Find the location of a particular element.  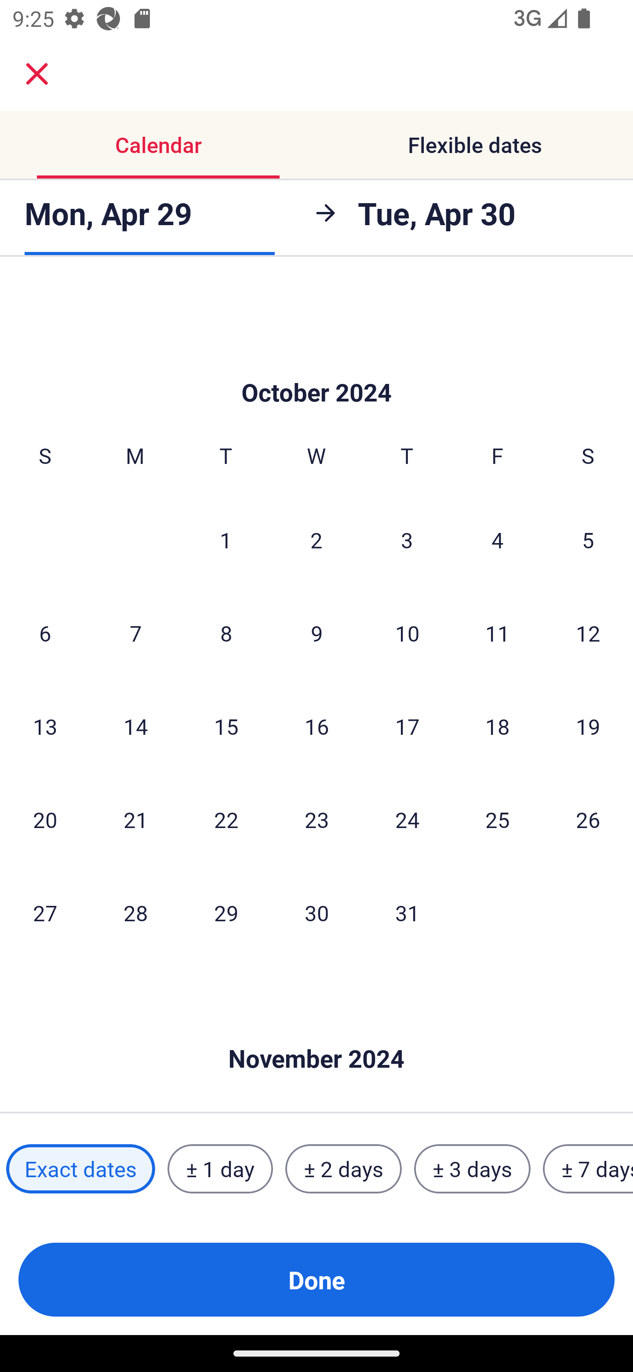

Skip to Done is located at coordinates (316, 1033).